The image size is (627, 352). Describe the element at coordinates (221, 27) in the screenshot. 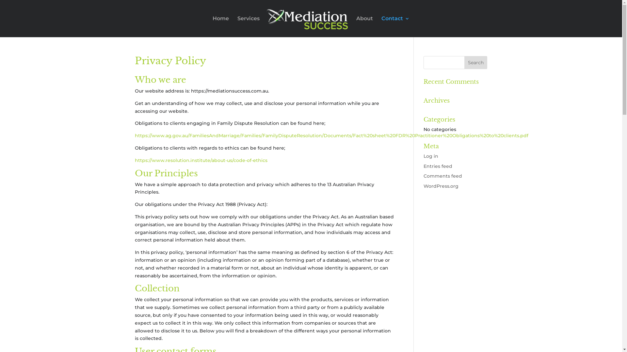

I see `Home` at that location.